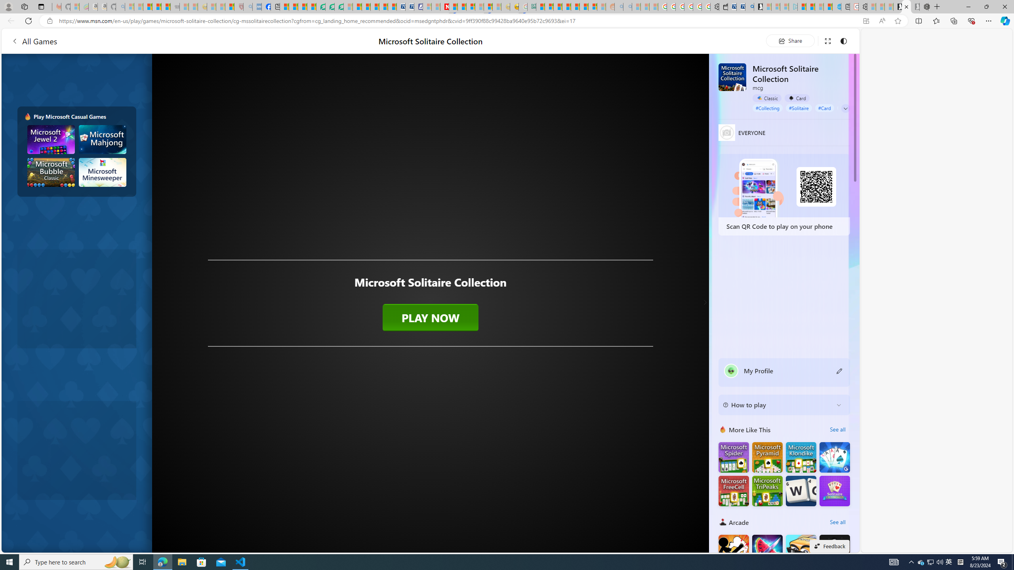 This screenshot has height=570, width=1014. What do you see at coordinates (148, 7) in the screenshot?
I see `The Weather Channel - MSN` at bounding box center [148, 7].